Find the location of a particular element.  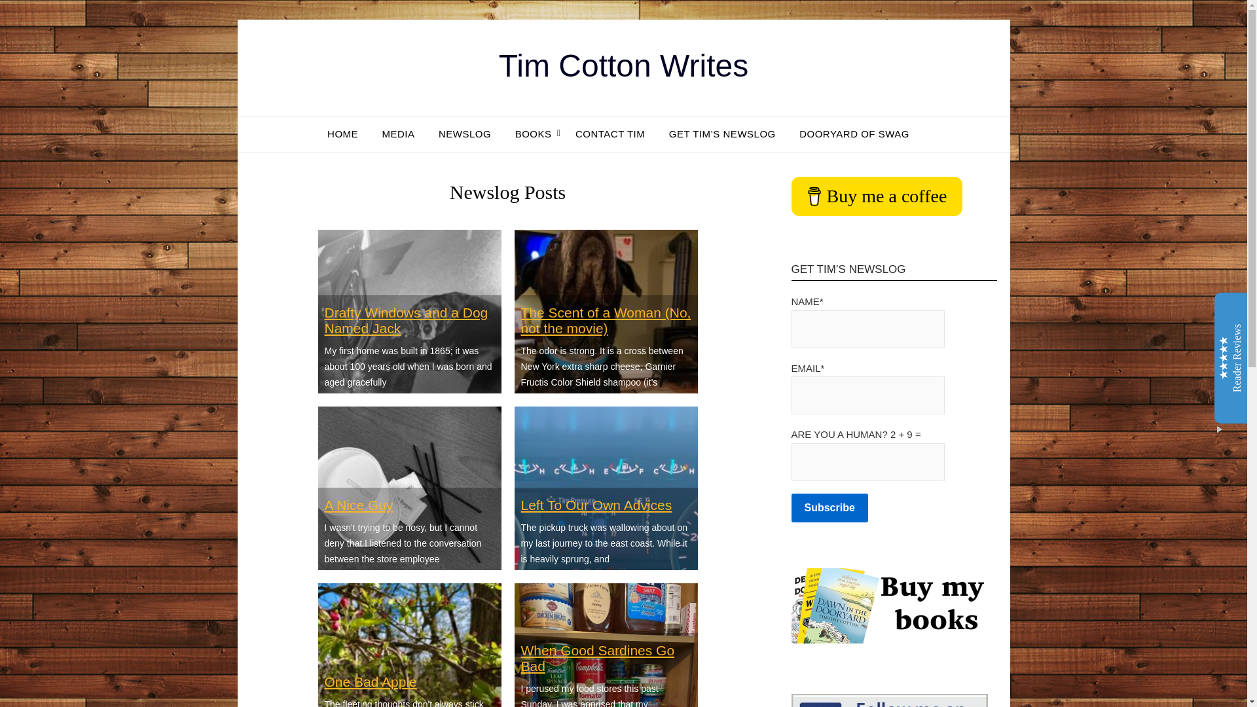

Subscribe is located at coordinates (829, 508).